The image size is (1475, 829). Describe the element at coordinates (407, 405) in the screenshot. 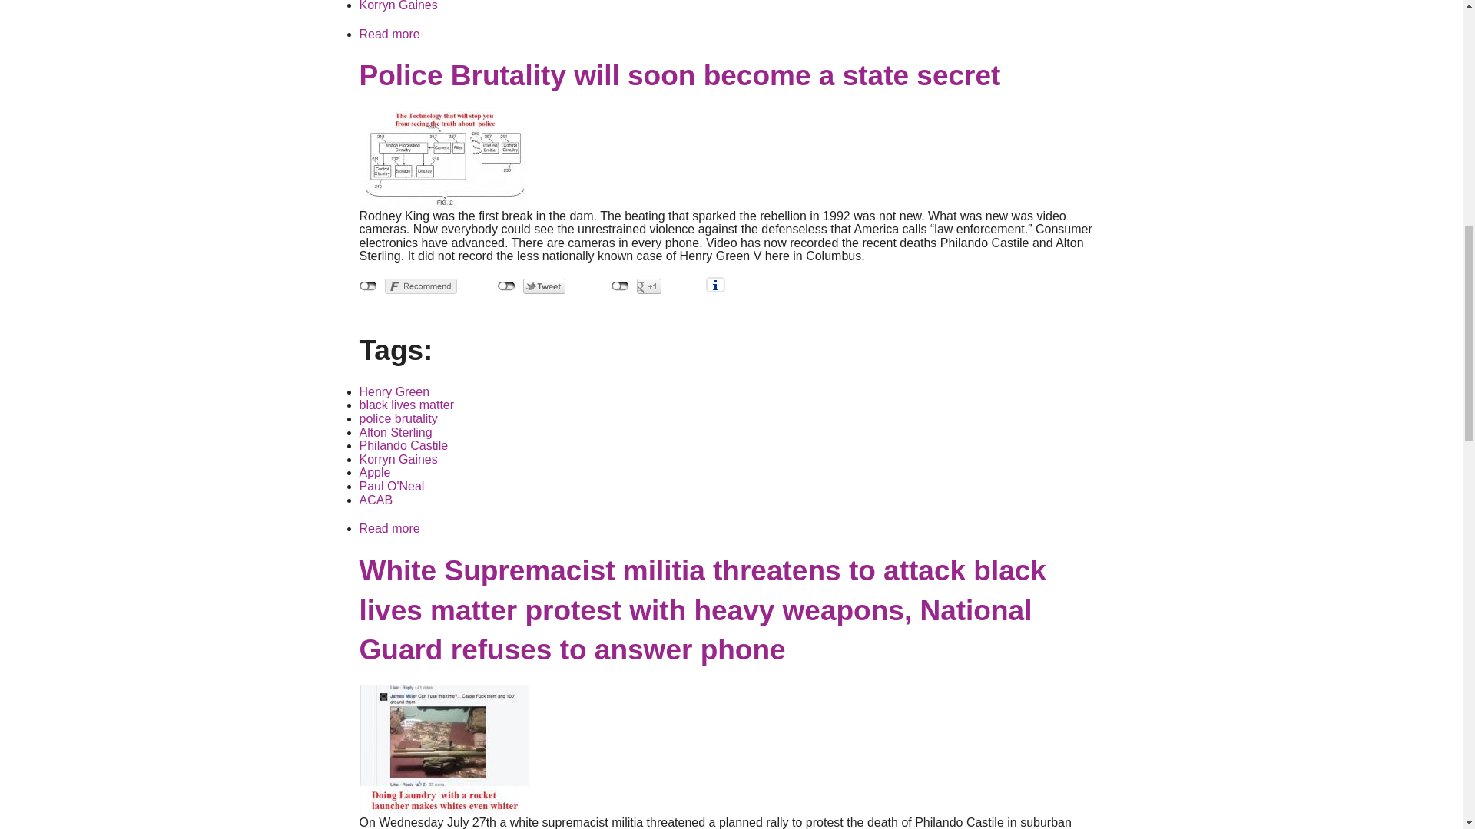

I see `black lives matter` at that location.